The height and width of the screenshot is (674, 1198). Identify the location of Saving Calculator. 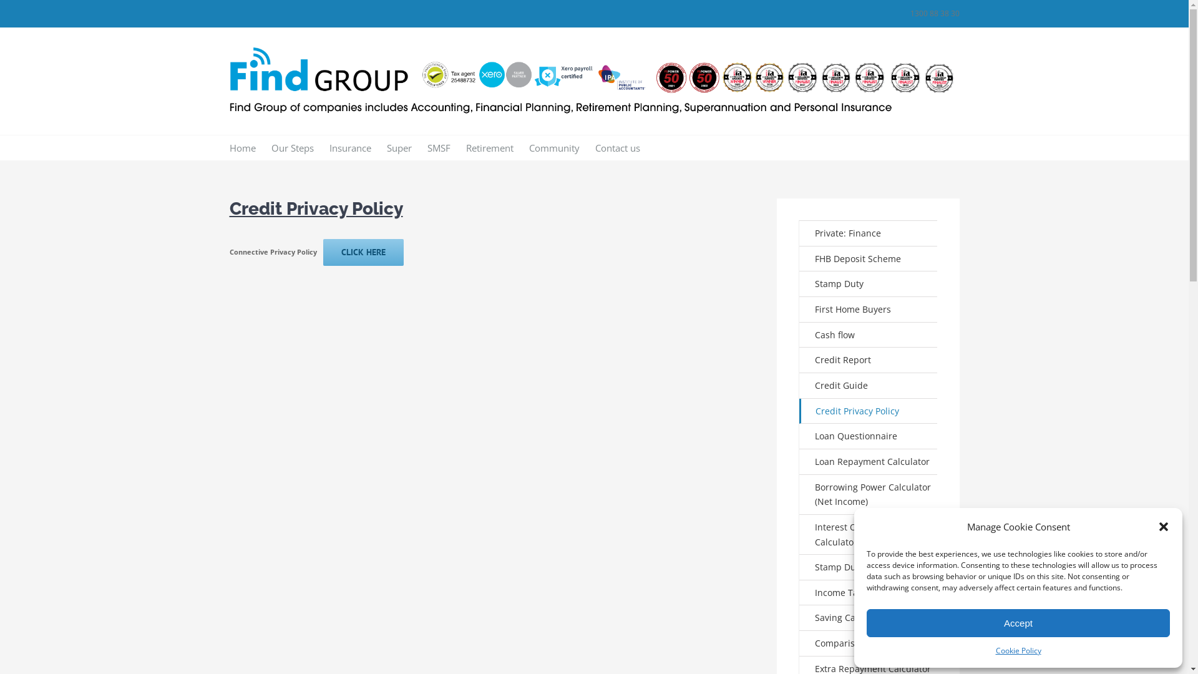
(869, 618).